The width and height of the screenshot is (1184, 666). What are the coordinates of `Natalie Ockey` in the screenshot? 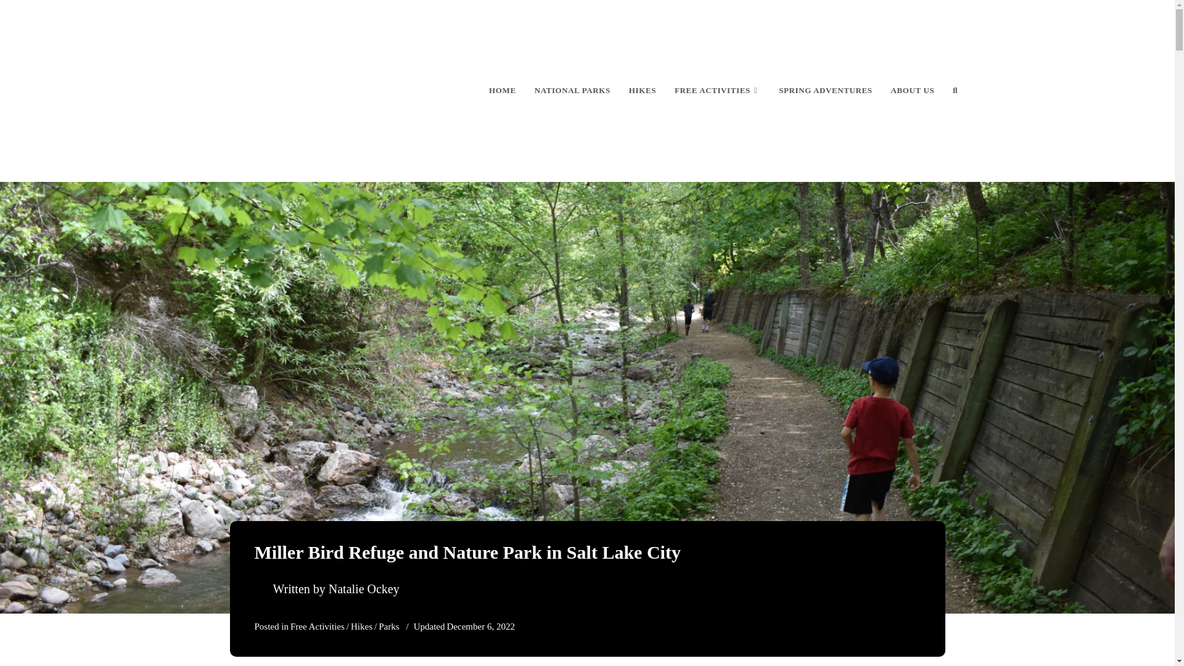 It's located at (364, 588).